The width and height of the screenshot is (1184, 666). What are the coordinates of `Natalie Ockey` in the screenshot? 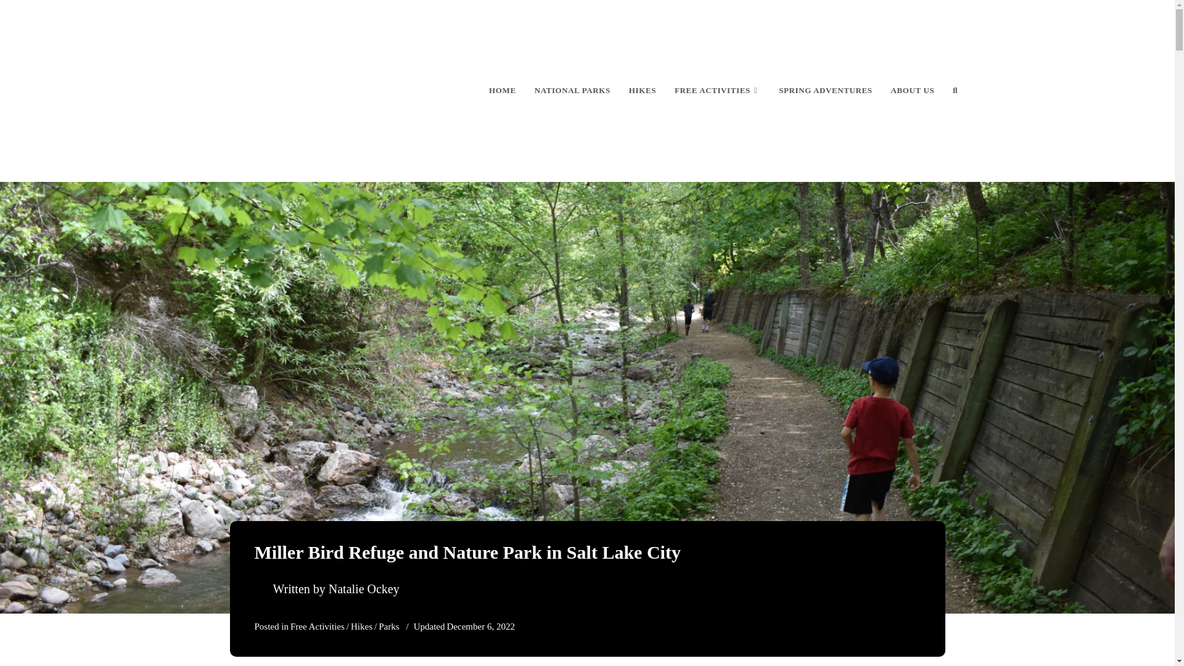 It's located at (364, 588).